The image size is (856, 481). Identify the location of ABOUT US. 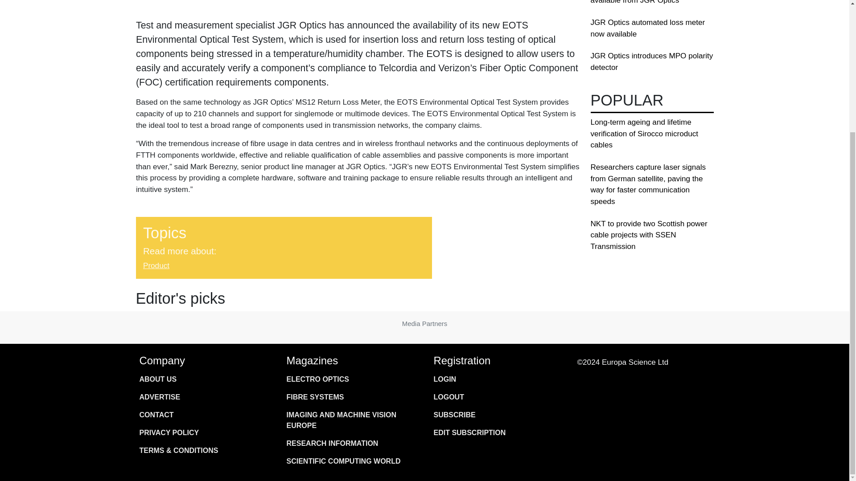
(203, 379).